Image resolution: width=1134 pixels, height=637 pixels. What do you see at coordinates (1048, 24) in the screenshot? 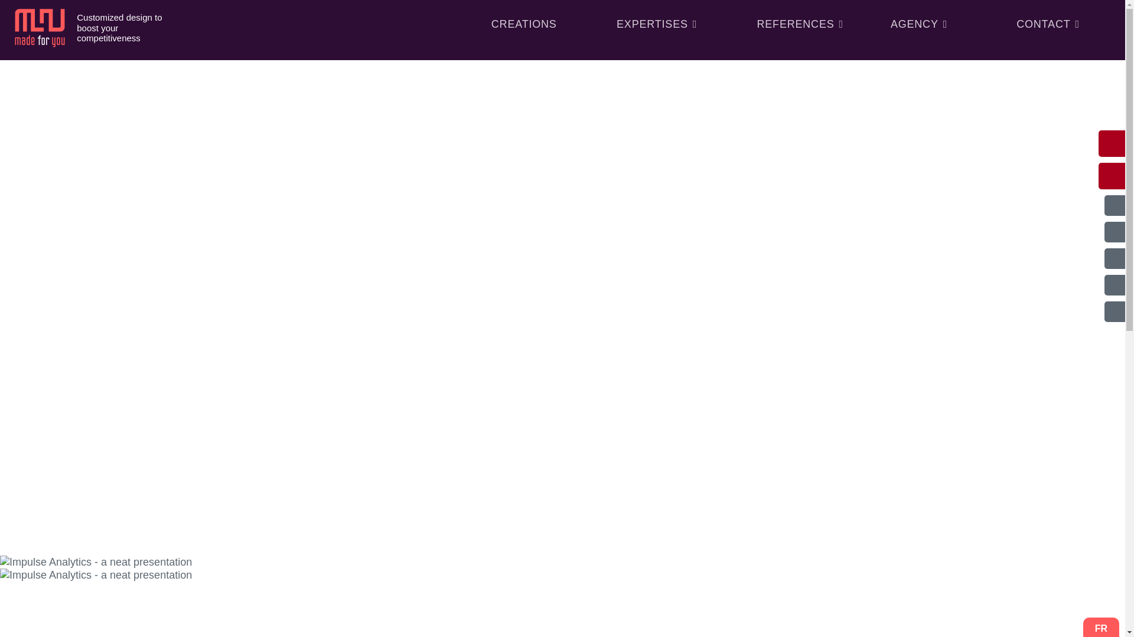
I see `CONTACT` at bounding box center [1048, 24].